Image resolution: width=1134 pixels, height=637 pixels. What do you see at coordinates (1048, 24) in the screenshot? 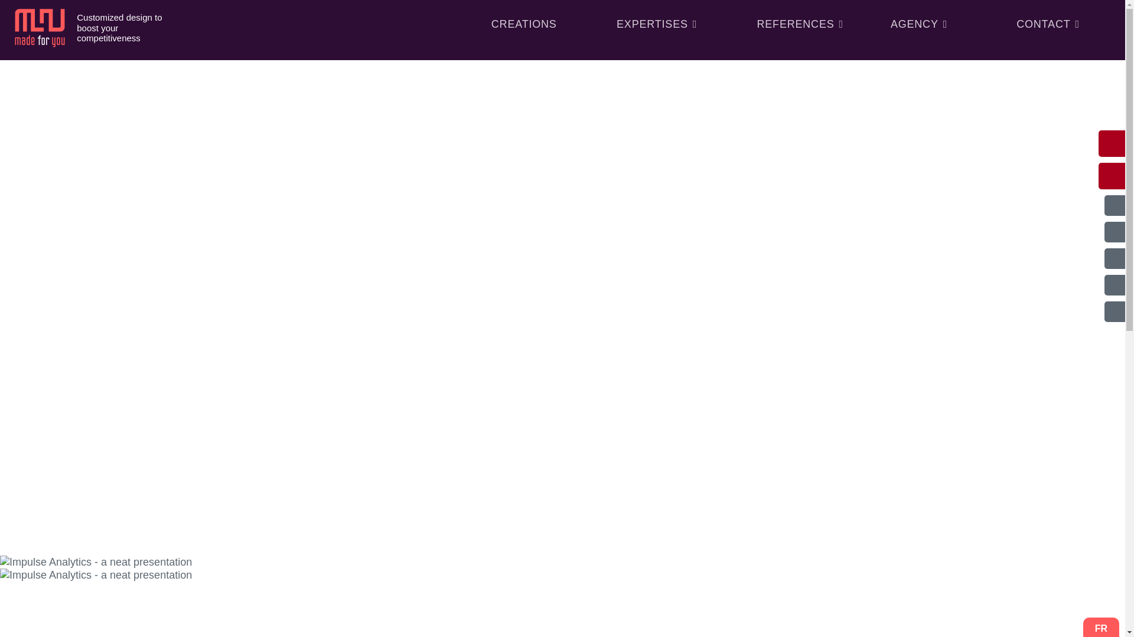
I see `CONTACT` at bounding box center [1048, 24].